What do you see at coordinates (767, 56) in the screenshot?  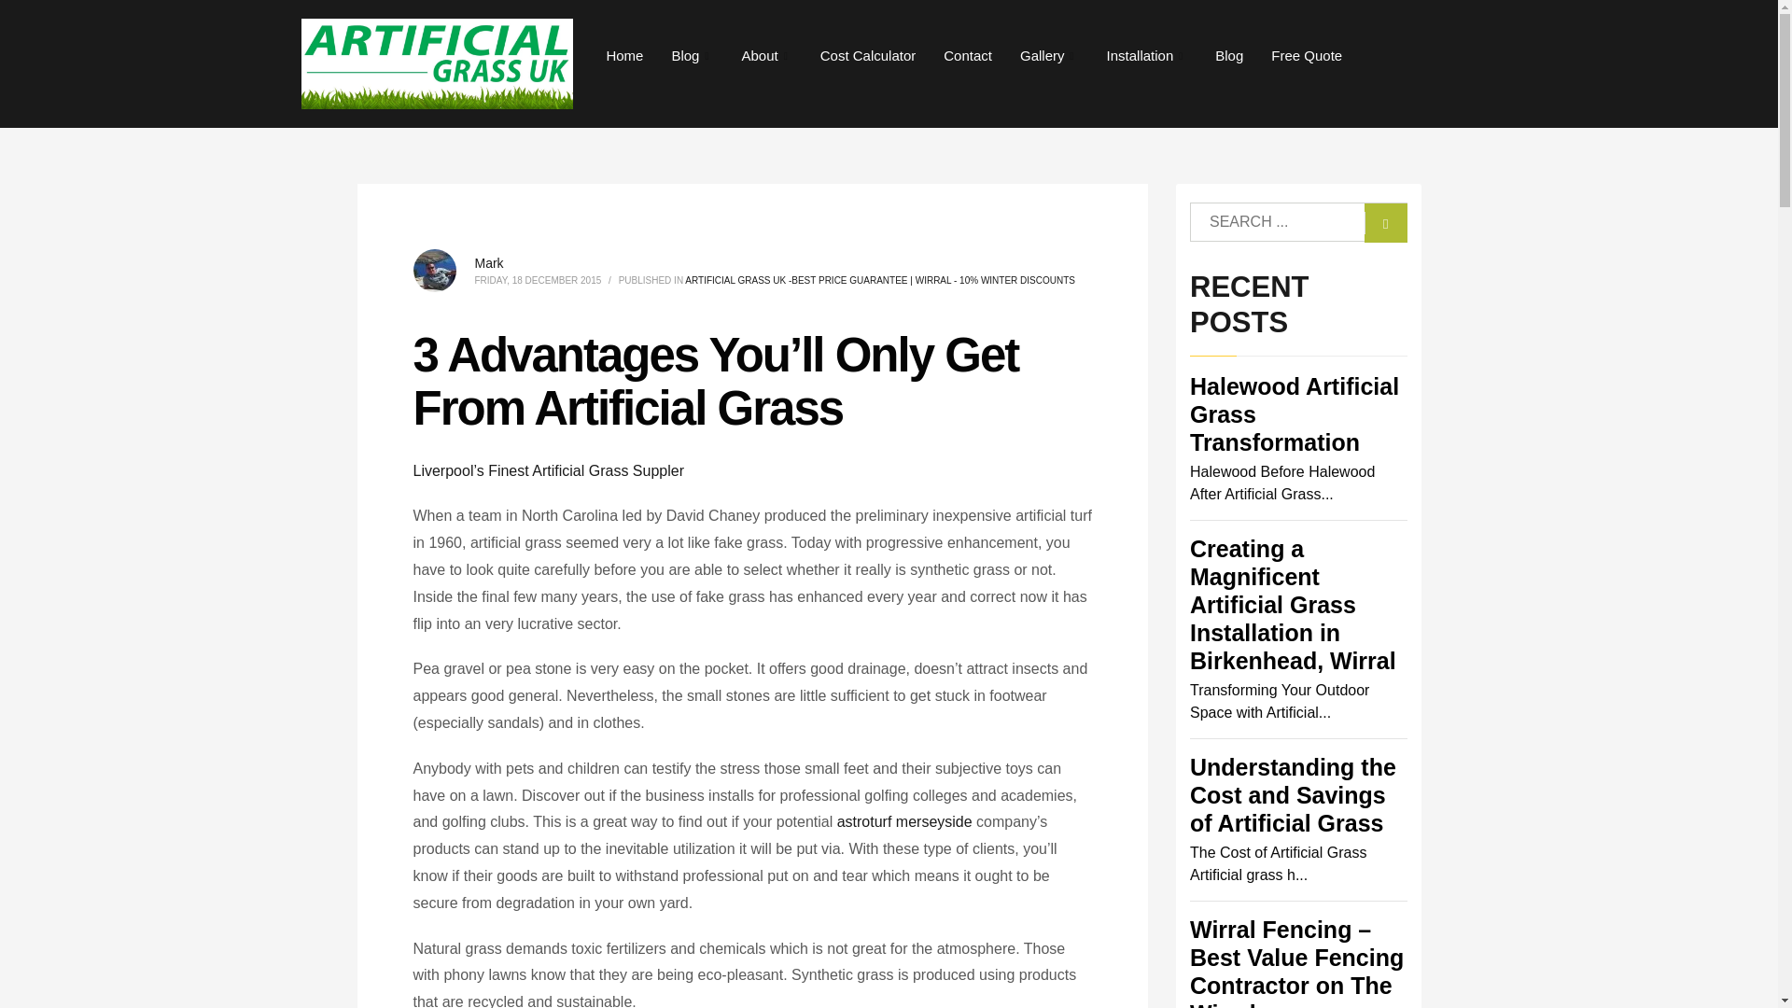 I see `About` at bounding box center [767, 56].